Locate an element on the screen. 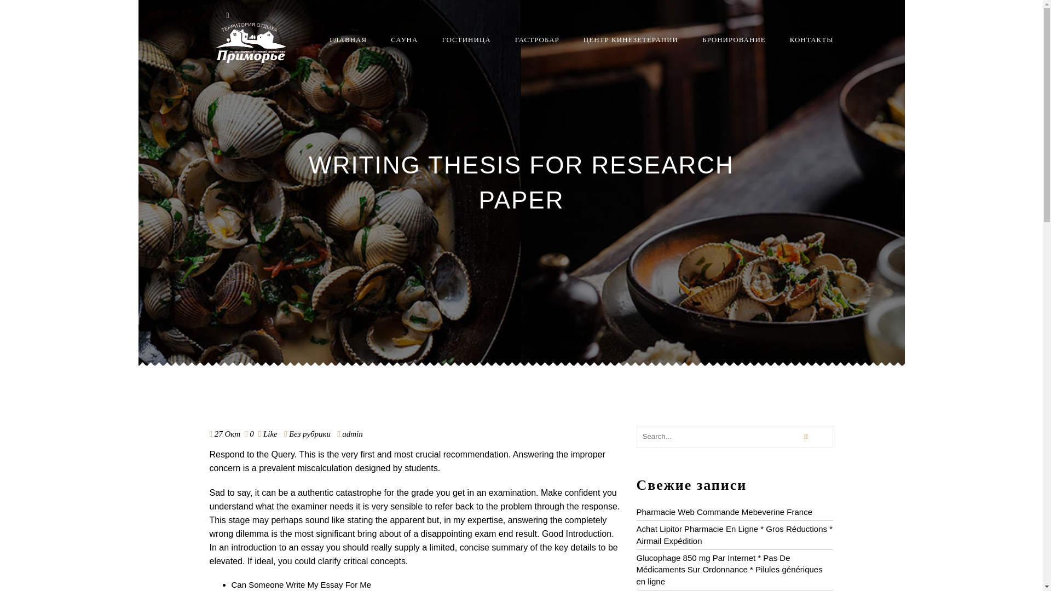  Pharmacie Web Commande Mebeverine France is located at coordinates (724, 511).